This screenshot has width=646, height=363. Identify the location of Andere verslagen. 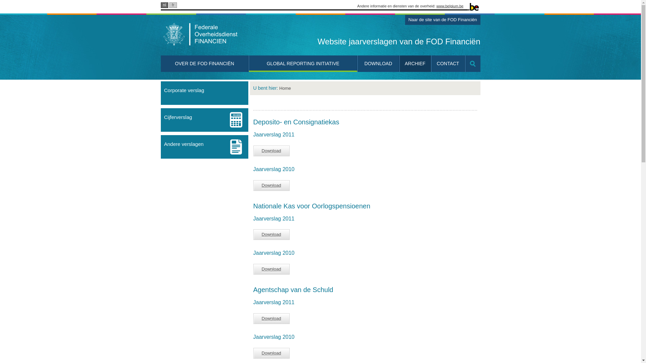
(205, 147).